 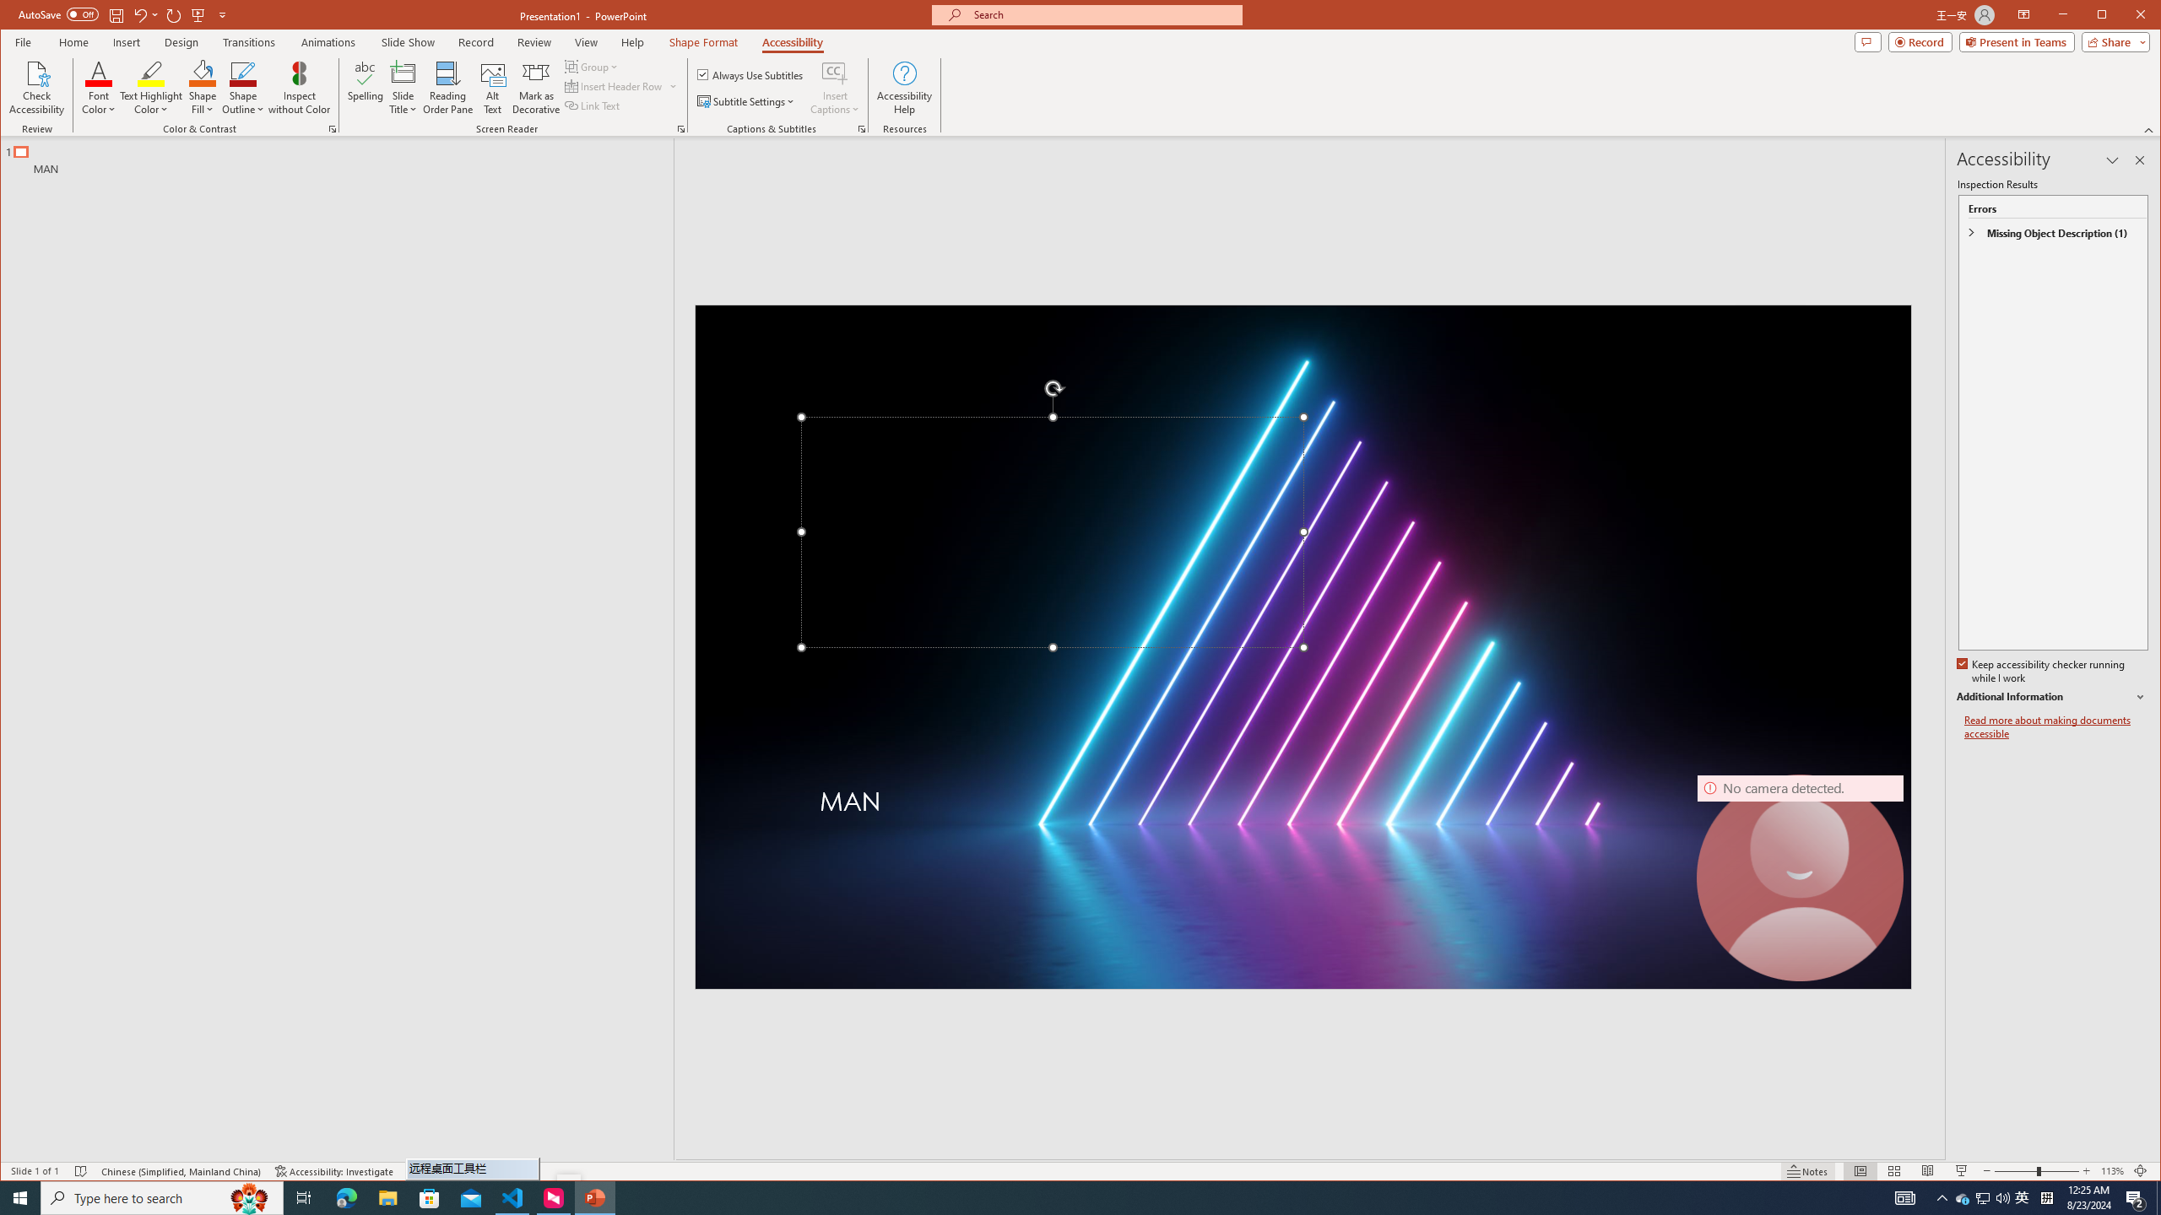 What do you see at coordinates (403, 73) in the screenshot?
I see `Slide Title` at bounding box center [403, 73].